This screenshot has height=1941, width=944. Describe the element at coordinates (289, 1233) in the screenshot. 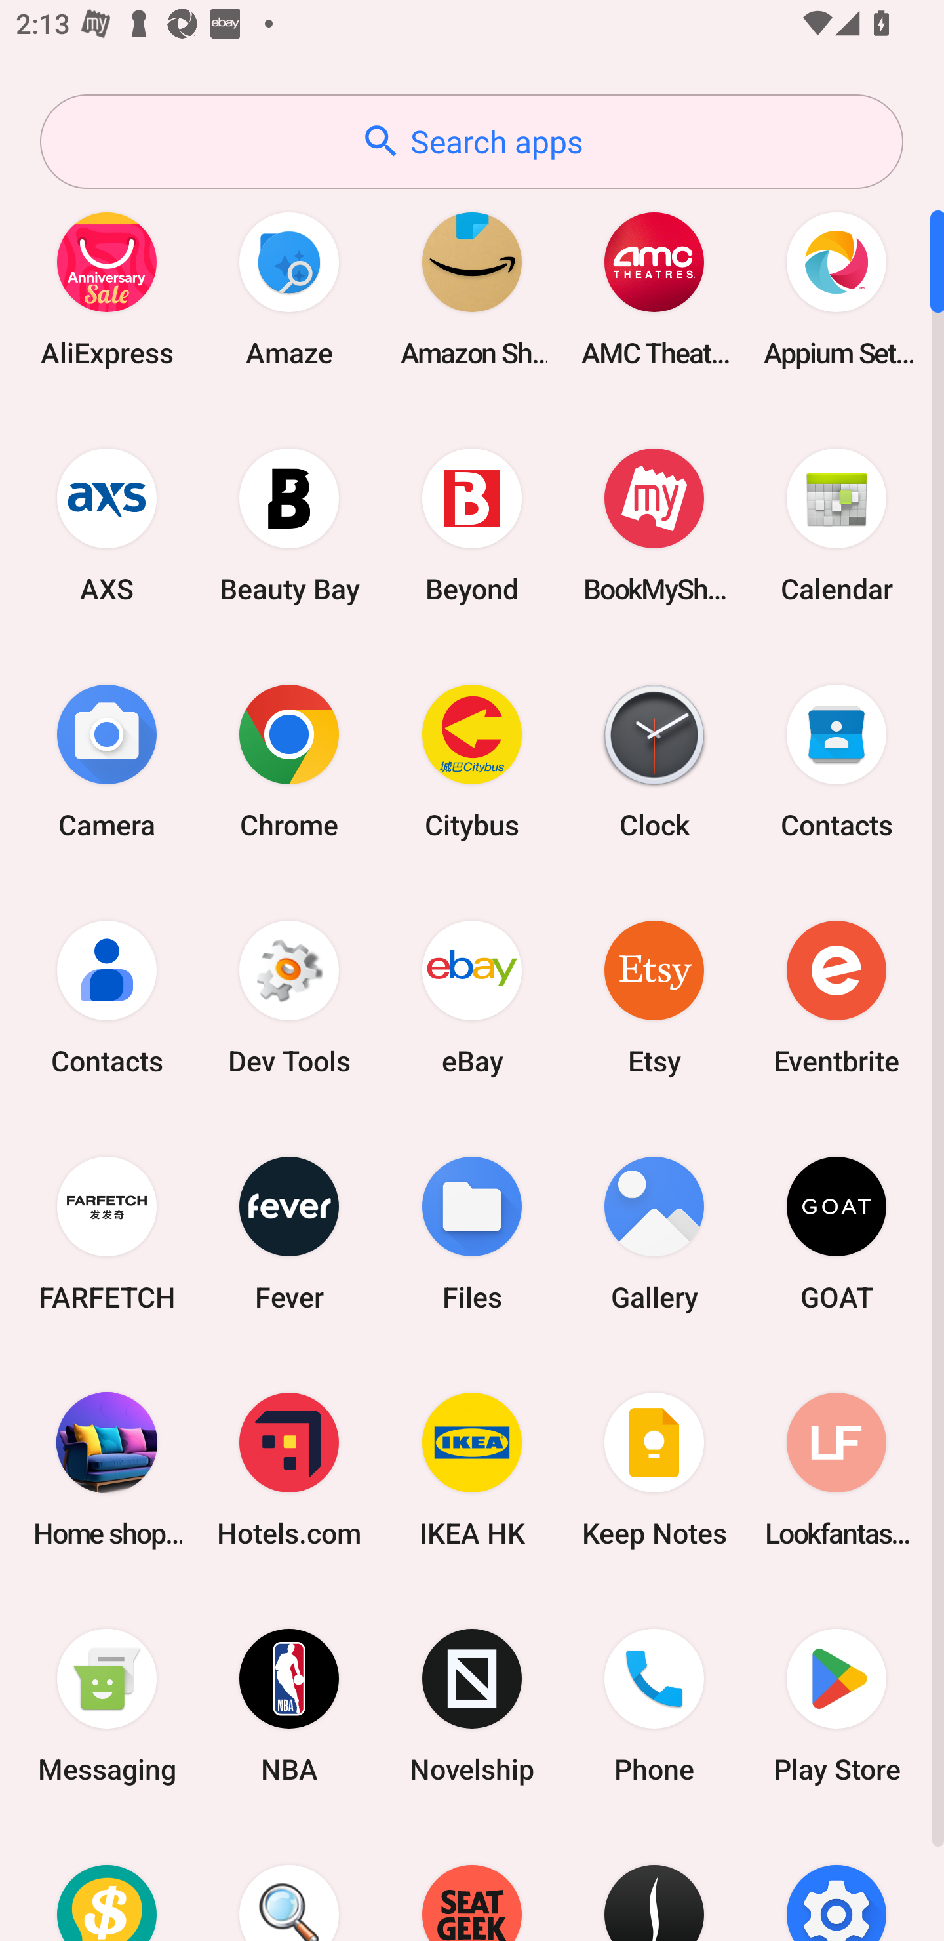

I see `Fever` at that location.